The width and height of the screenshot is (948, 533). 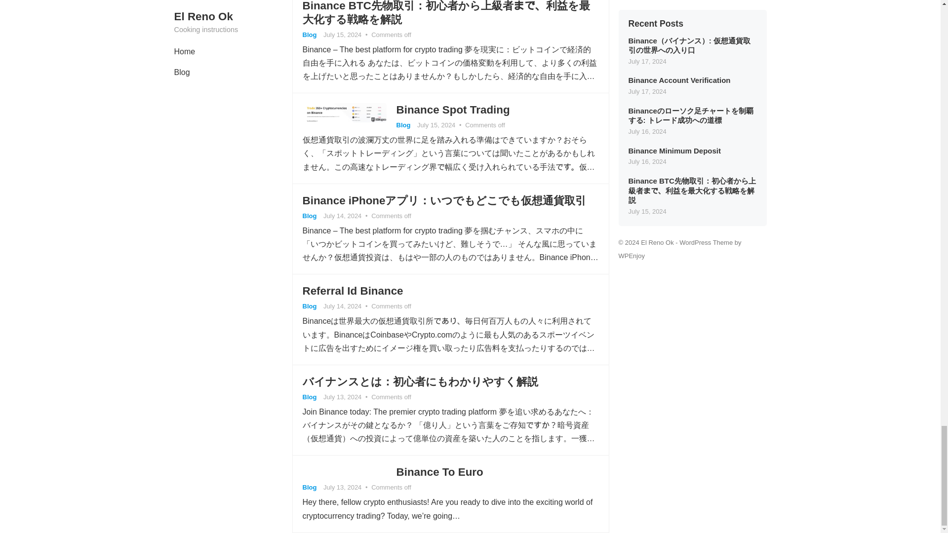 I want to click on Binance To Euro, so click(x=439, y=472).